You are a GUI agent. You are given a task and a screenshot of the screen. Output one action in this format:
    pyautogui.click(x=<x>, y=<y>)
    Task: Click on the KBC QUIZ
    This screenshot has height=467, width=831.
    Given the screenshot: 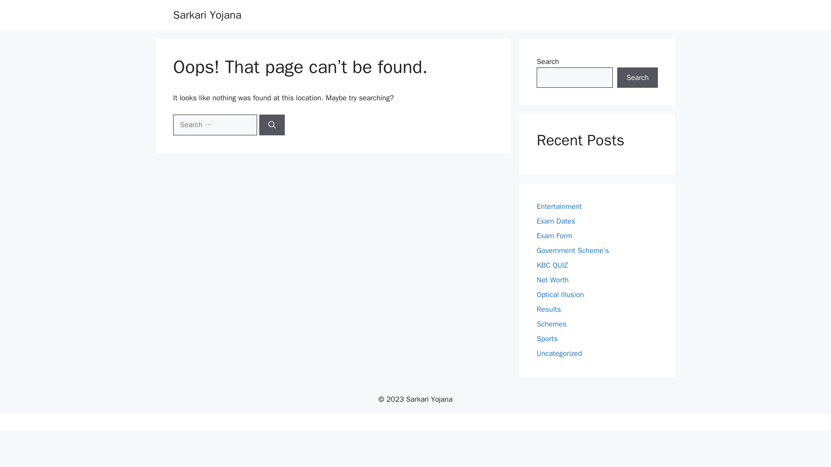 What is the action you would take?
    pyautogui.click(x=552, y=265)
    